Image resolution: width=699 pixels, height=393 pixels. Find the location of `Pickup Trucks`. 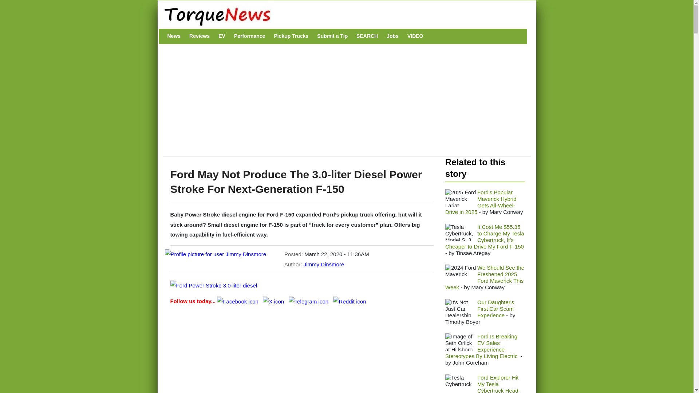

Pickup Trucks is located at coordinates (291, 36).